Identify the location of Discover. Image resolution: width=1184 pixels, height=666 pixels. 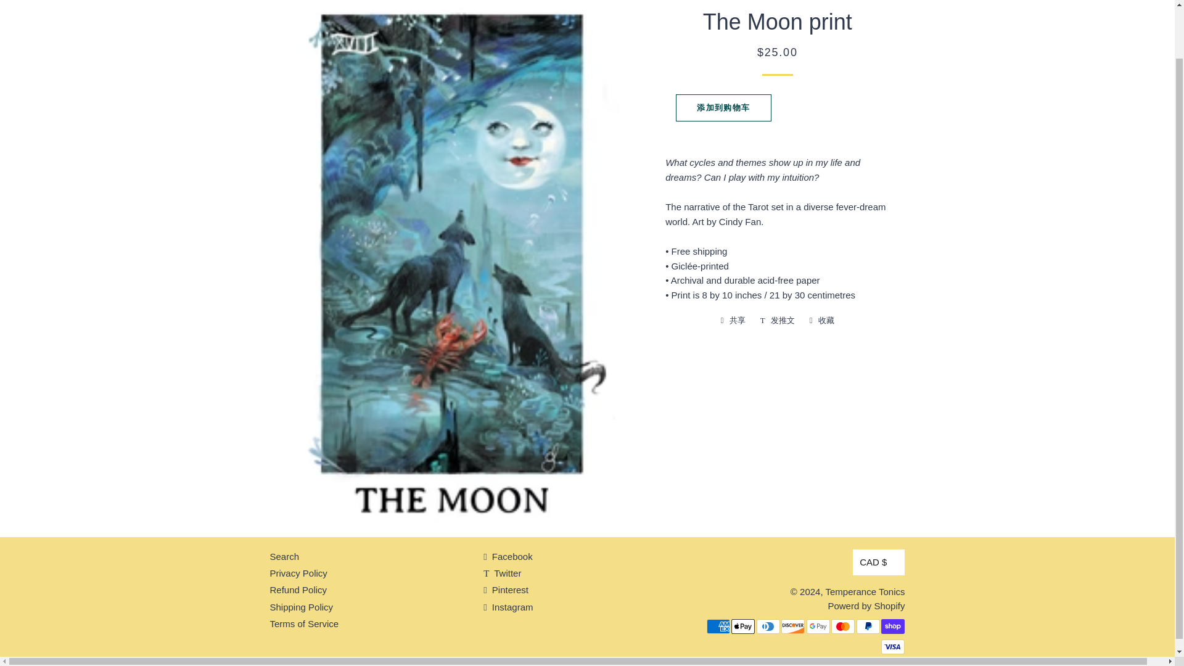
(793, 627).